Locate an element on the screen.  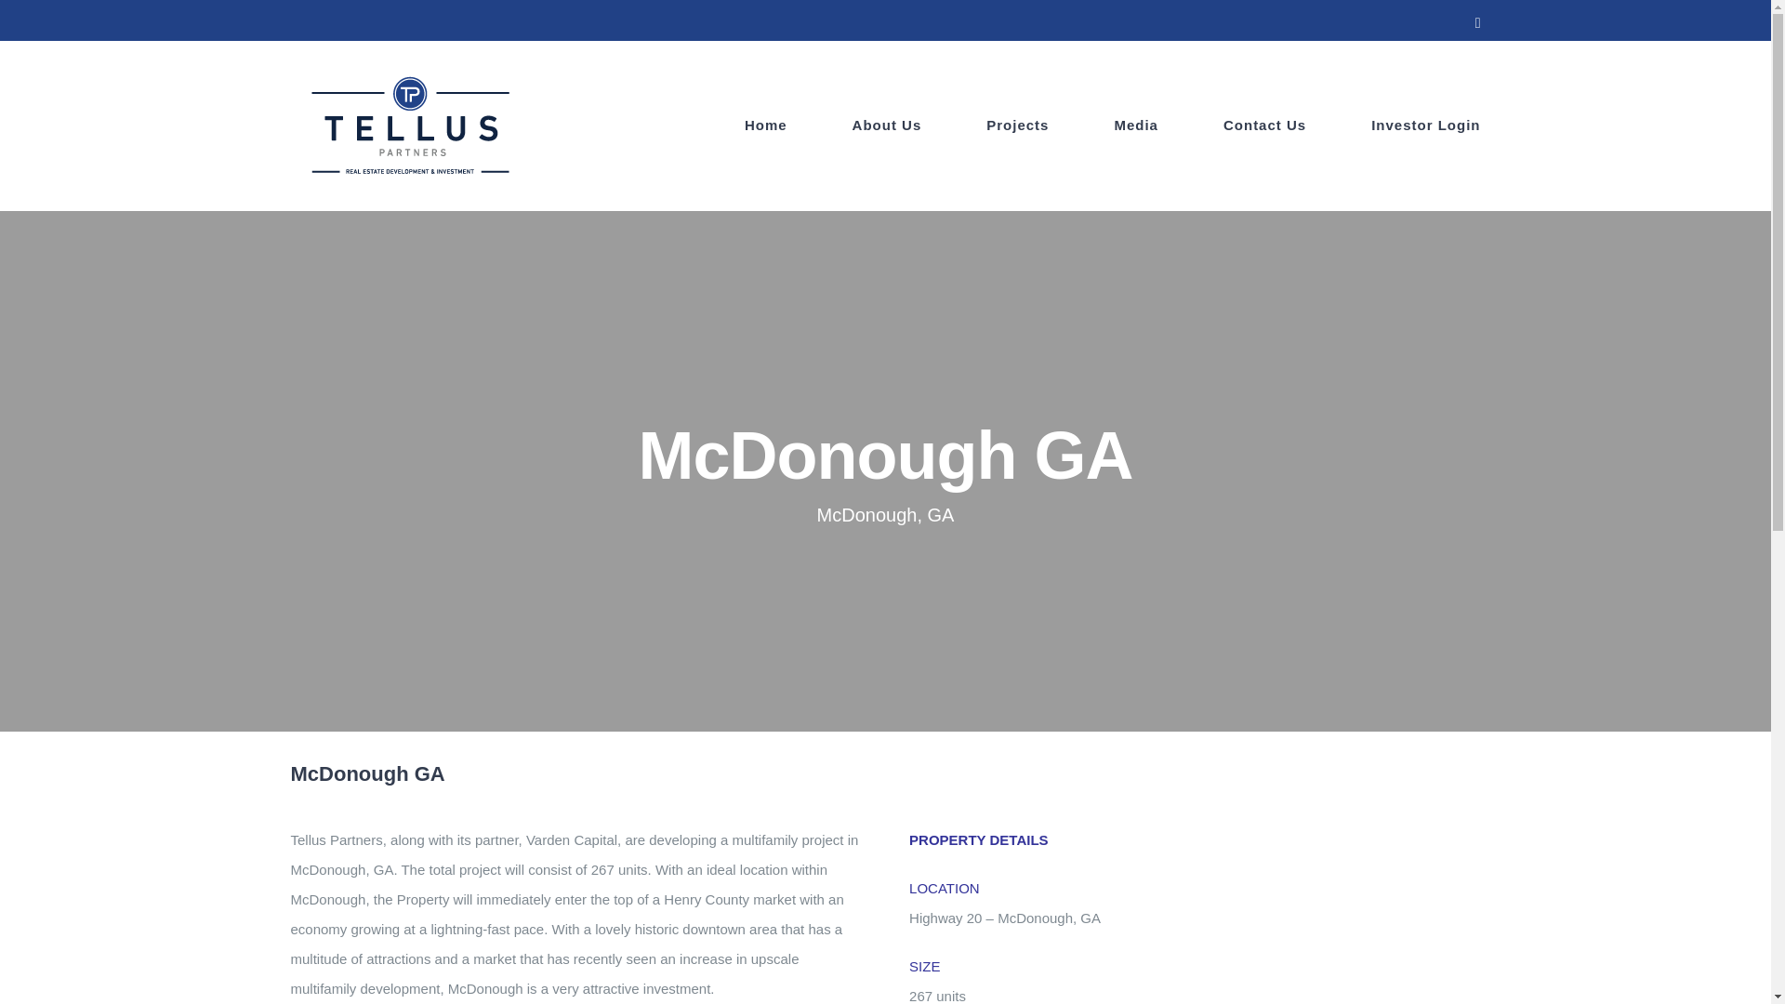
Investor Login is located at coordinates (1424, 125).